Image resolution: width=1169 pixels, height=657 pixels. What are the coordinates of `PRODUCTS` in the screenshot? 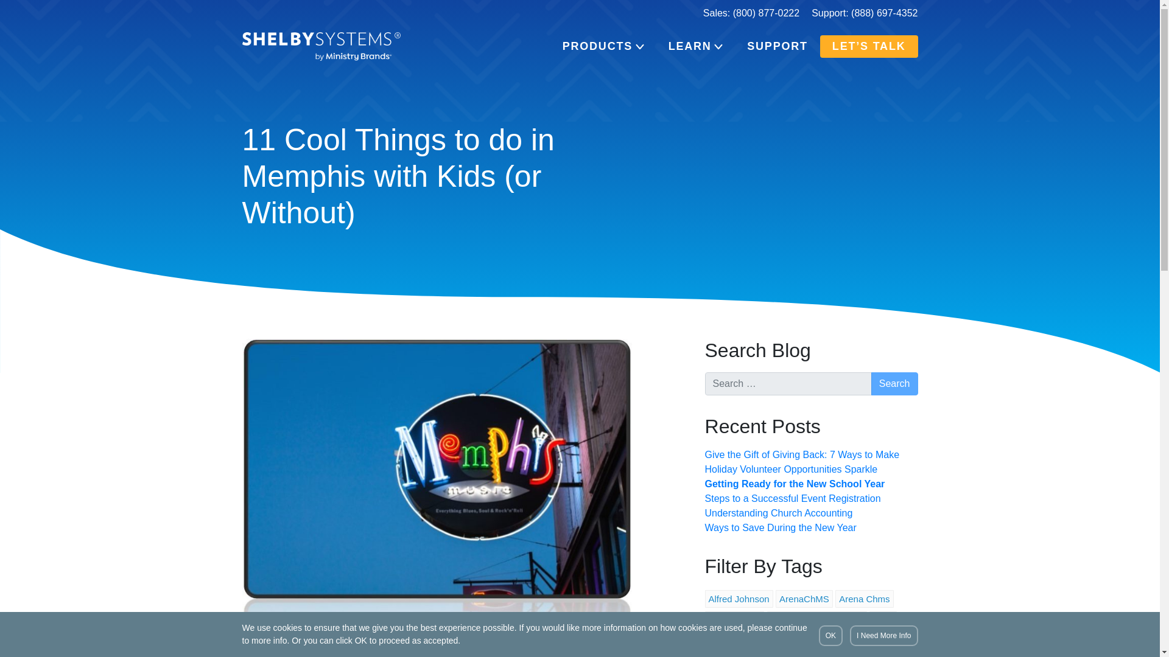 It's located at (603, 47).